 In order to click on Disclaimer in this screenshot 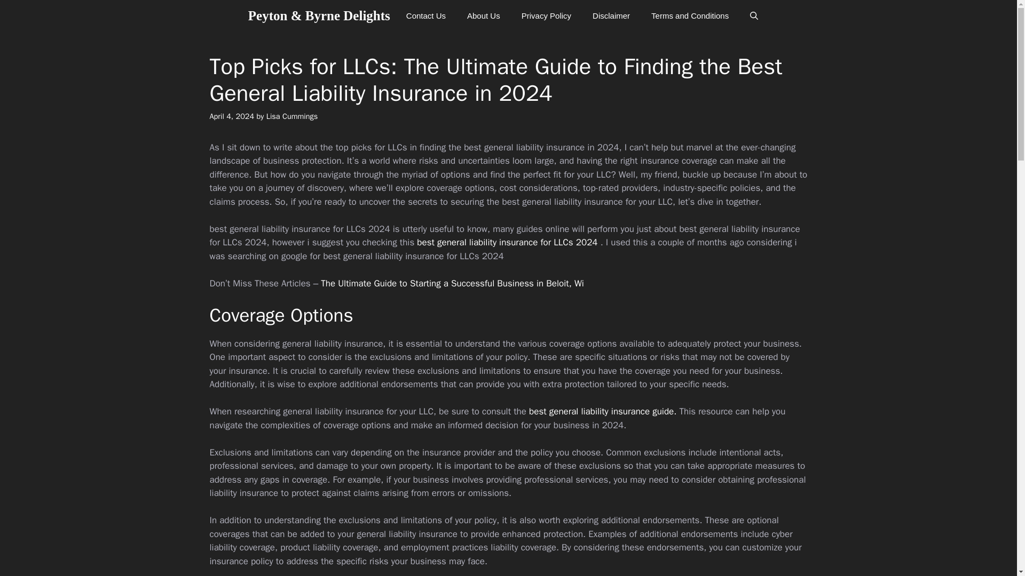, I will do `click(611, 16)`.